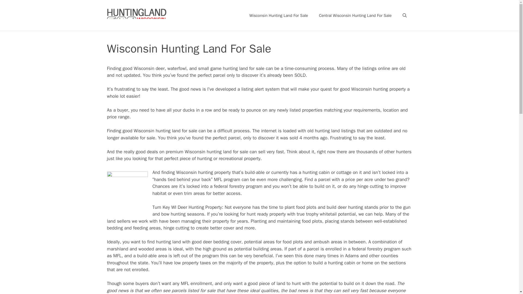 The image size is (523, 294). I want to click on Wisconsin Hunting Land For Sale, so click(279, 16).